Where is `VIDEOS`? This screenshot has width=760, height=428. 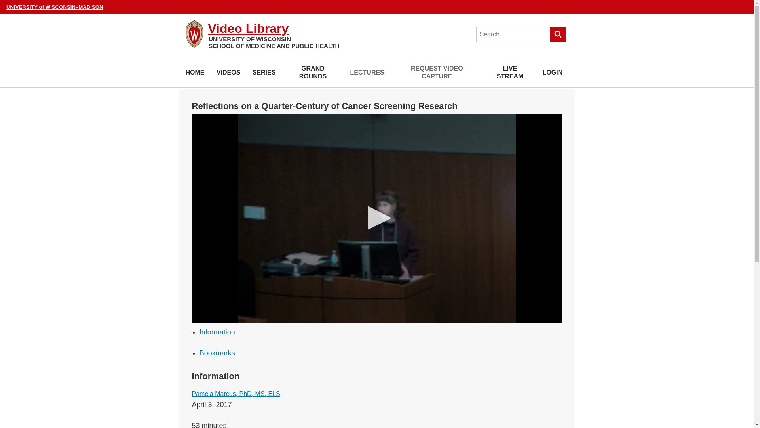 VIDEOS is located at coordinates (228, 72).